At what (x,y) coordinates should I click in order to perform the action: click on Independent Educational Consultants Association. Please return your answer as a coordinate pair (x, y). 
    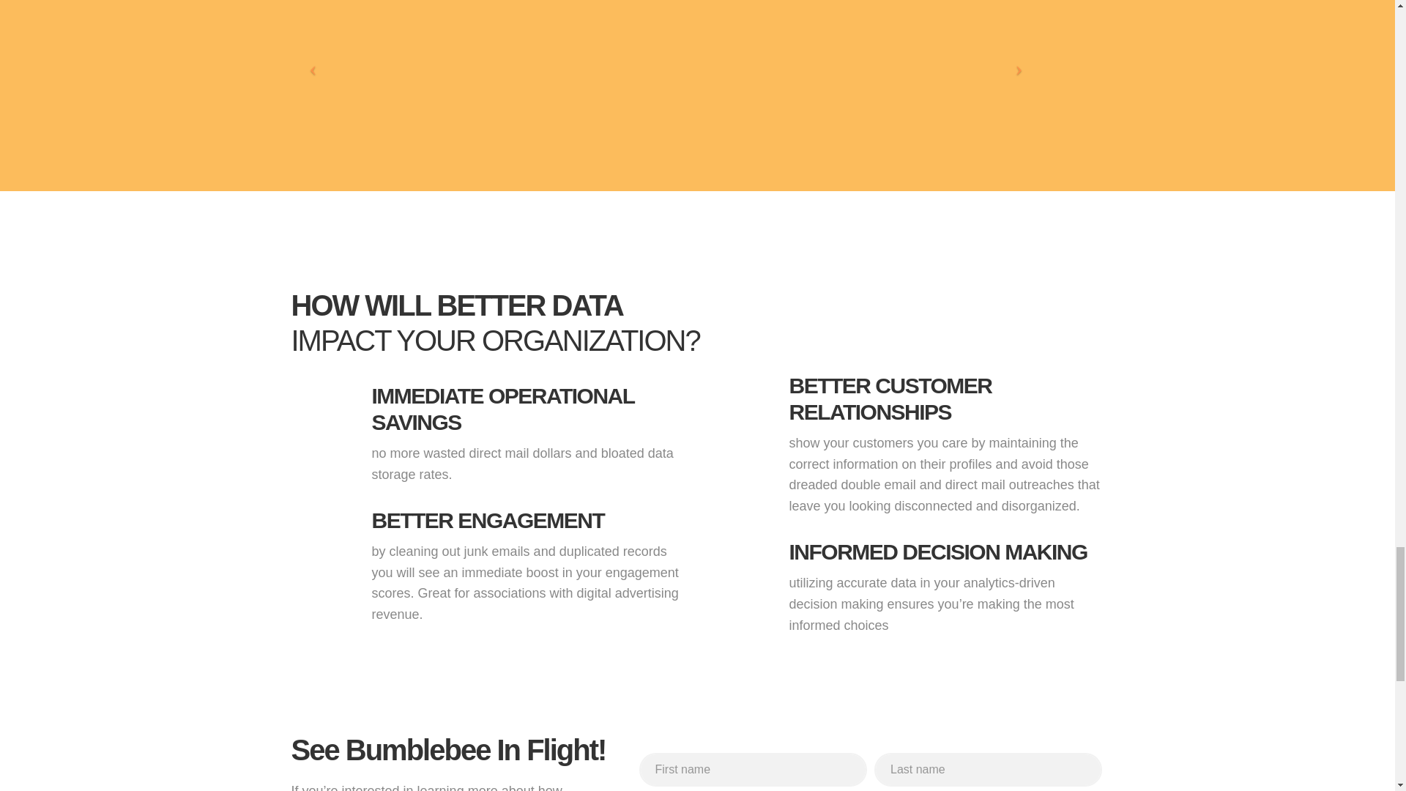
    Looking at the image, I should click on (791, 41).